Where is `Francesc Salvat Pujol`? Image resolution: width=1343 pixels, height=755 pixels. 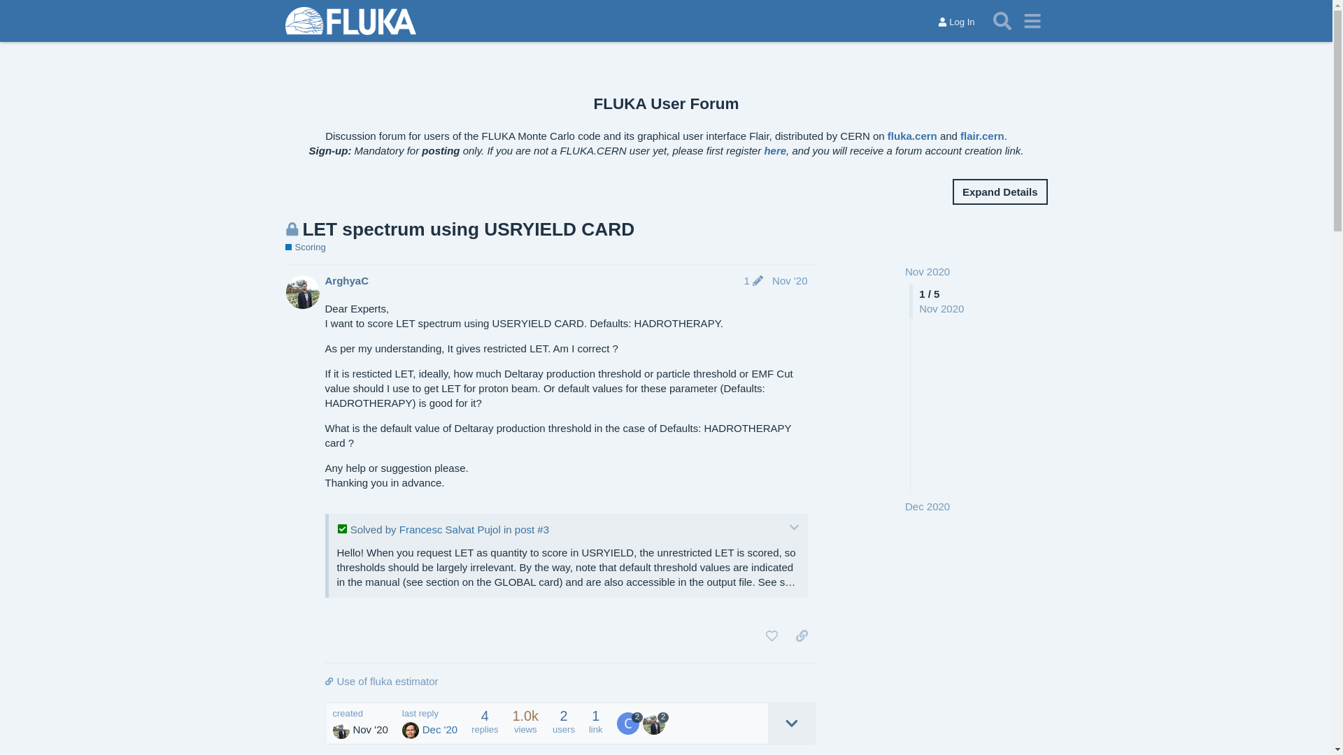 Francesc Salvat Pujol is located at coordinates (450, 530).